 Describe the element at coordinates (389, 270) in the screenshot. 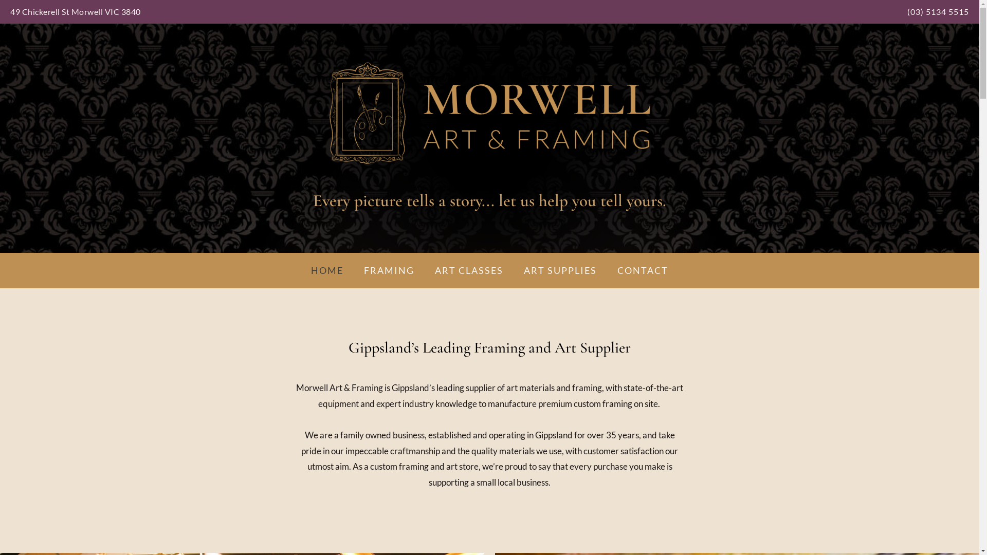

I see `FRAMING` at that location.